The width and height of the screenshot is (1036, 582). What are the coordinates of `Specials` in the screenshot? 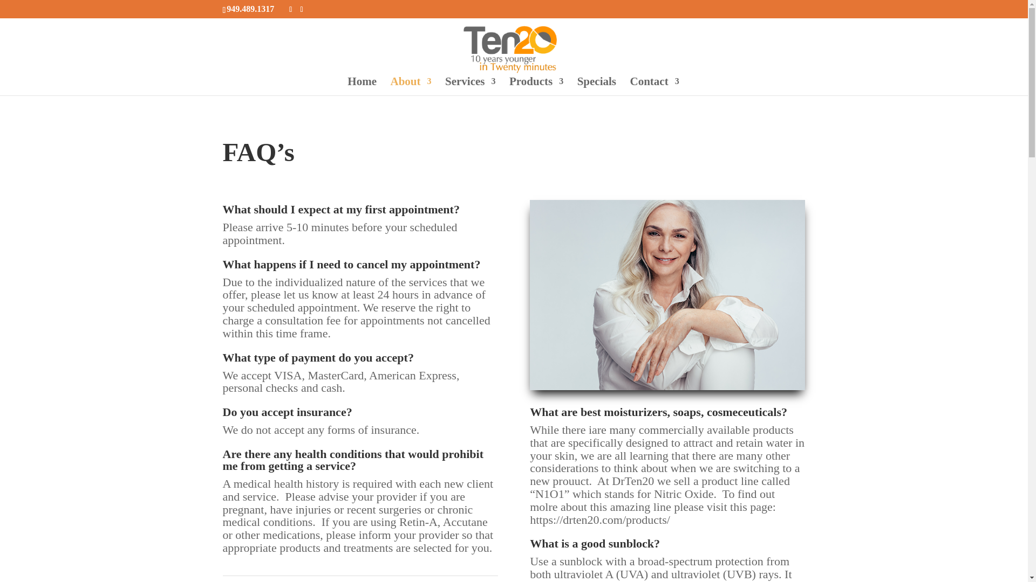 It's located at (597, 86).